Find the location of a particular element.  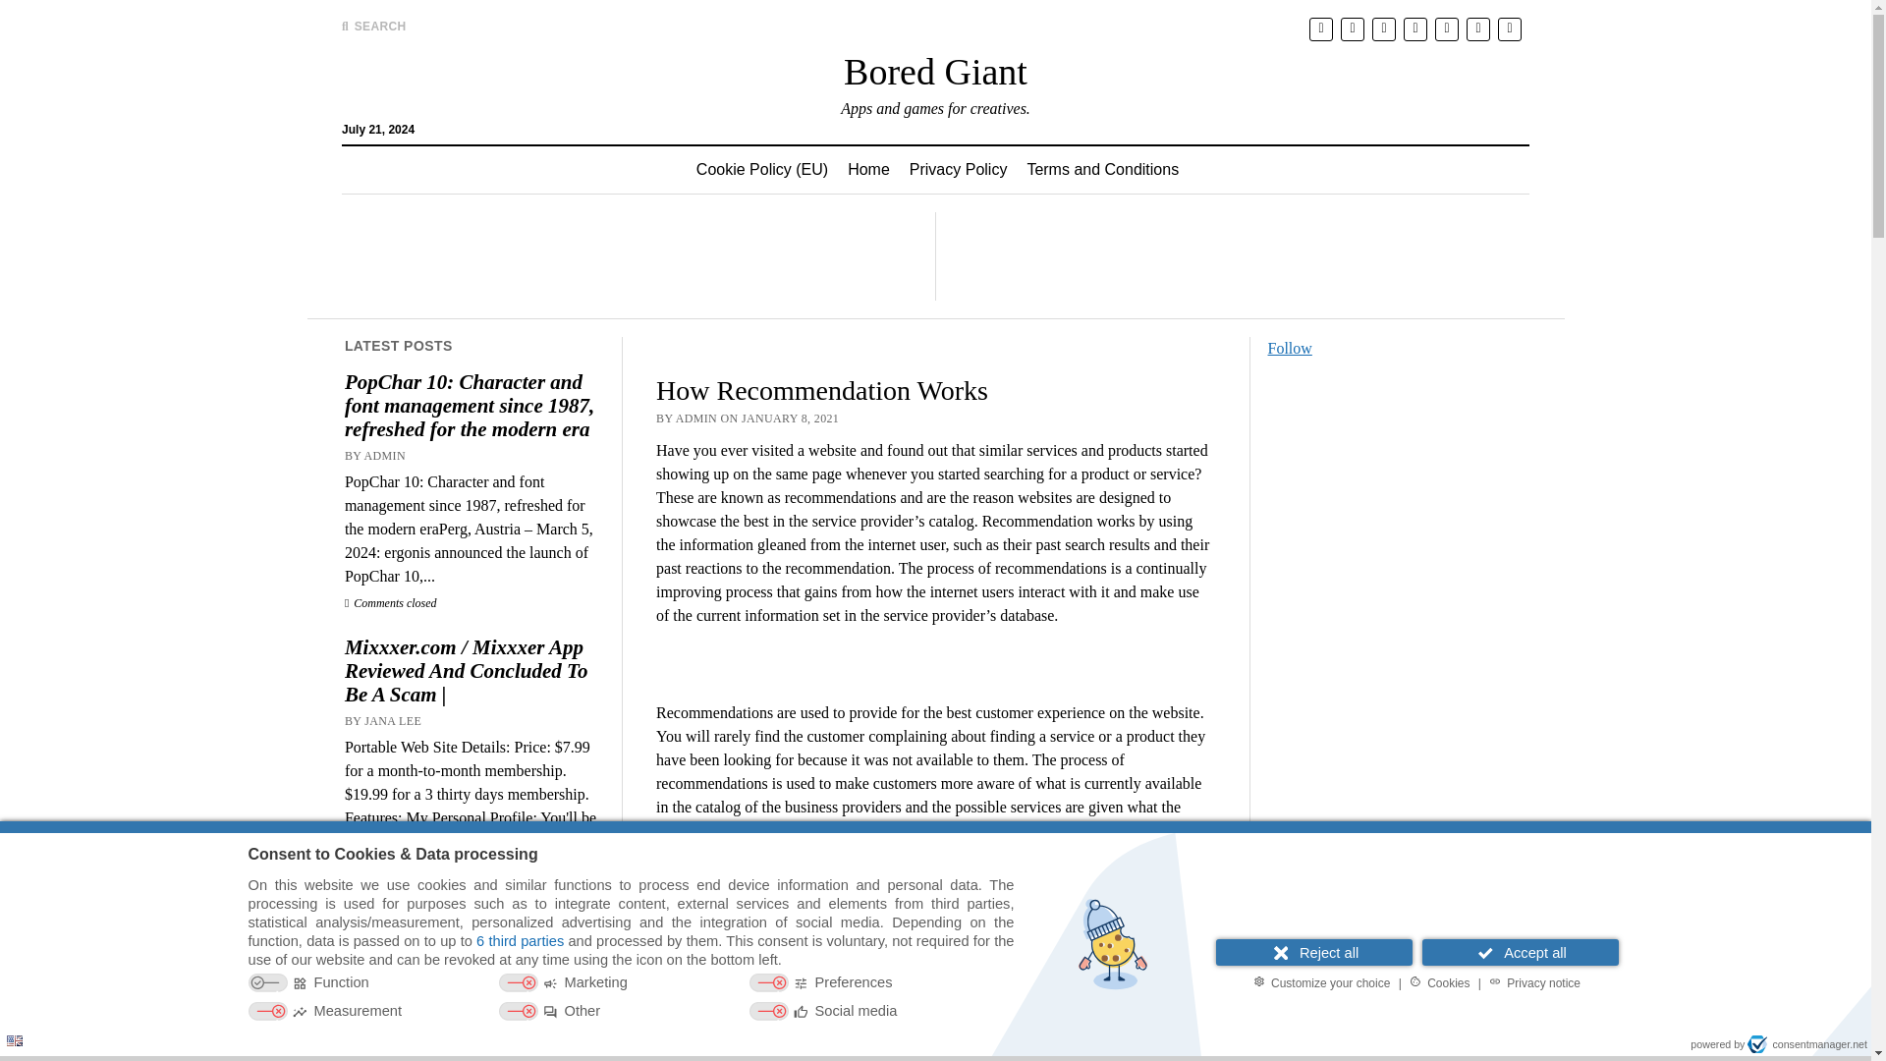

Customize your choice is located at coordinates (1322, 982).